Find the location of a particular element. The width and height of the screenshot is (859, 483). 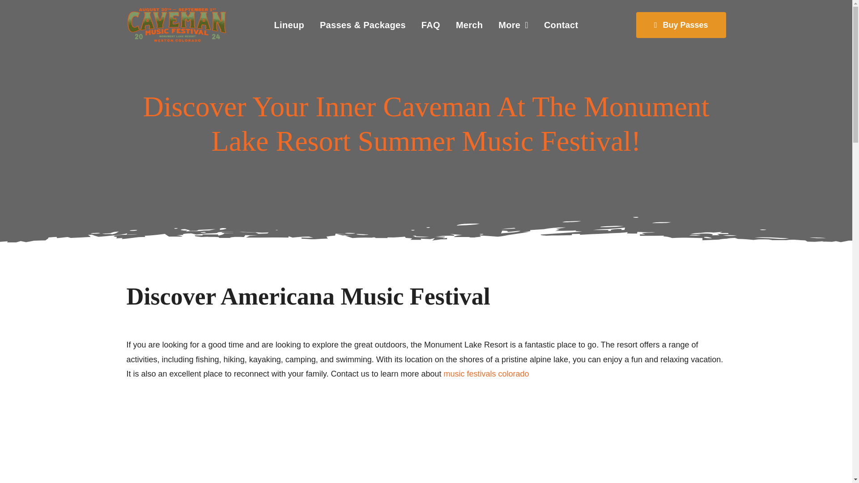

Lineup is located at coordinates (289, 25).